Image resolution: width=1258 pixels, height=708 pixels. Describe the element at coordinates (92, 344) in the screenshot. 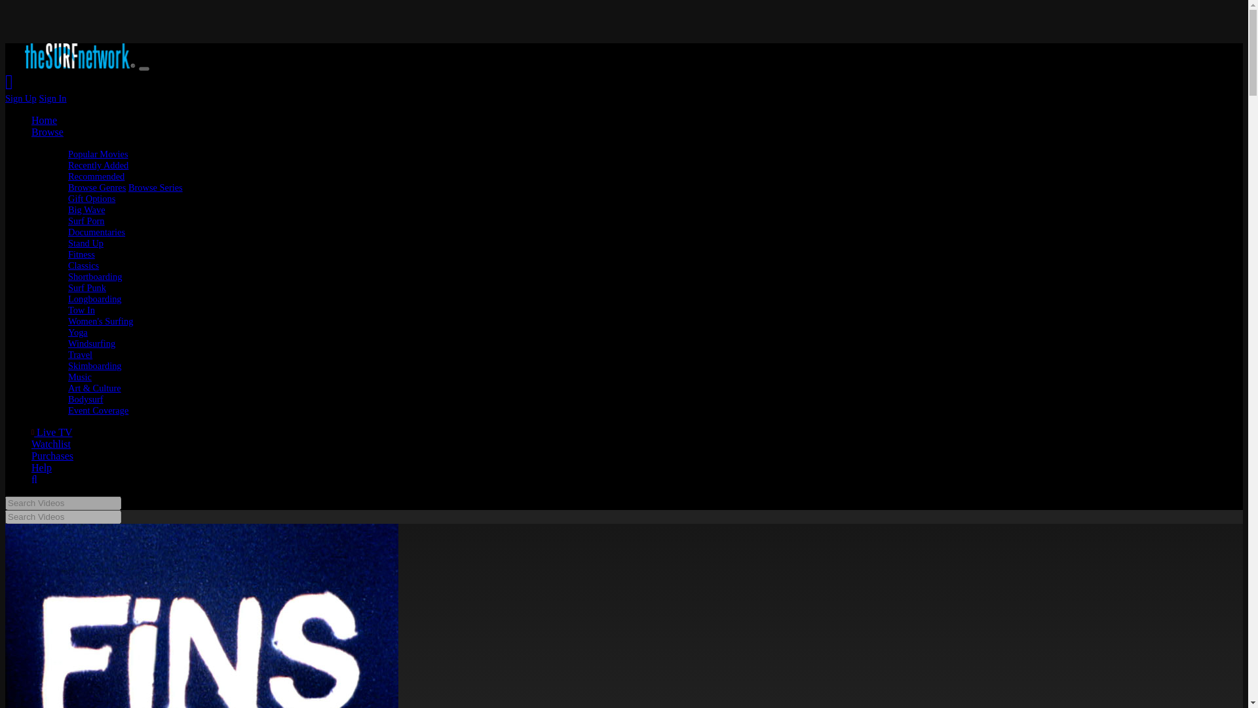

I see `Windsurfing` at that location.